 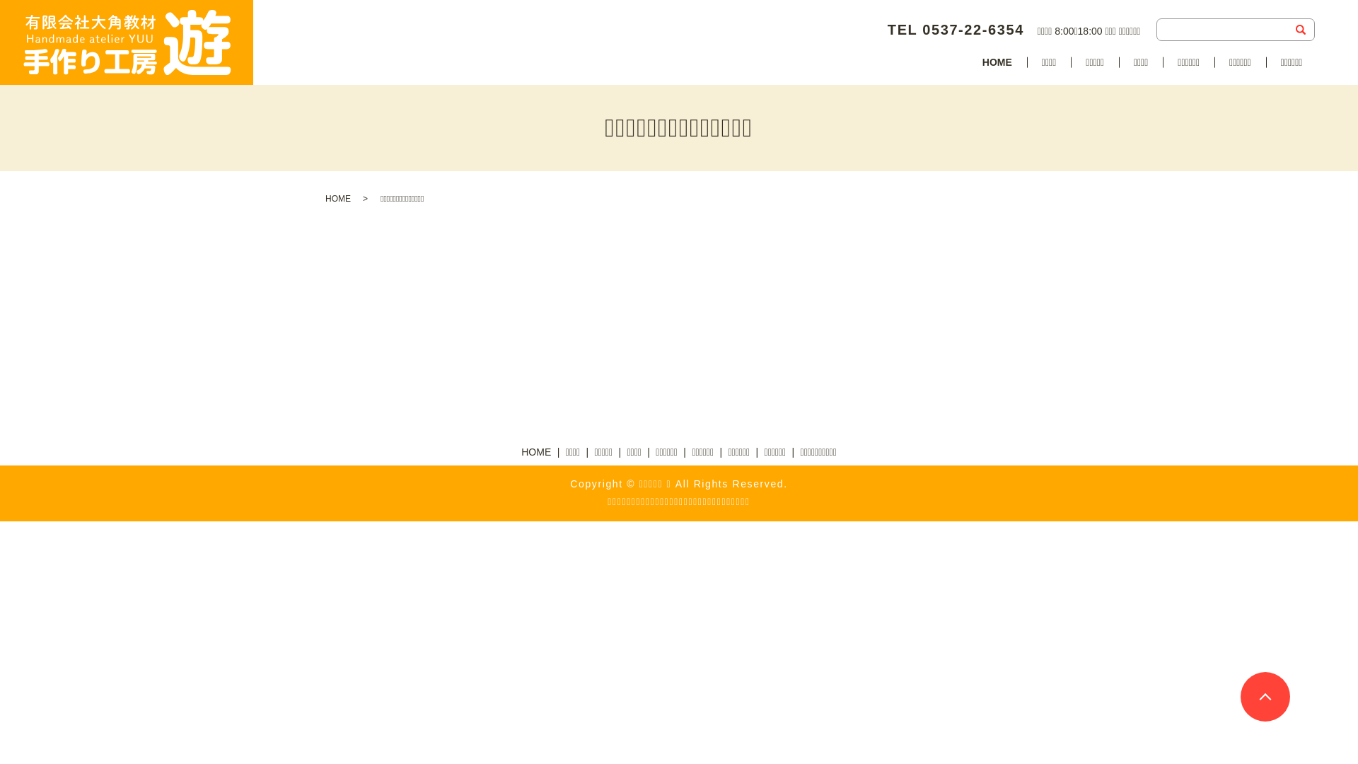 I want to click on HOME, so click(x=997, y=64).